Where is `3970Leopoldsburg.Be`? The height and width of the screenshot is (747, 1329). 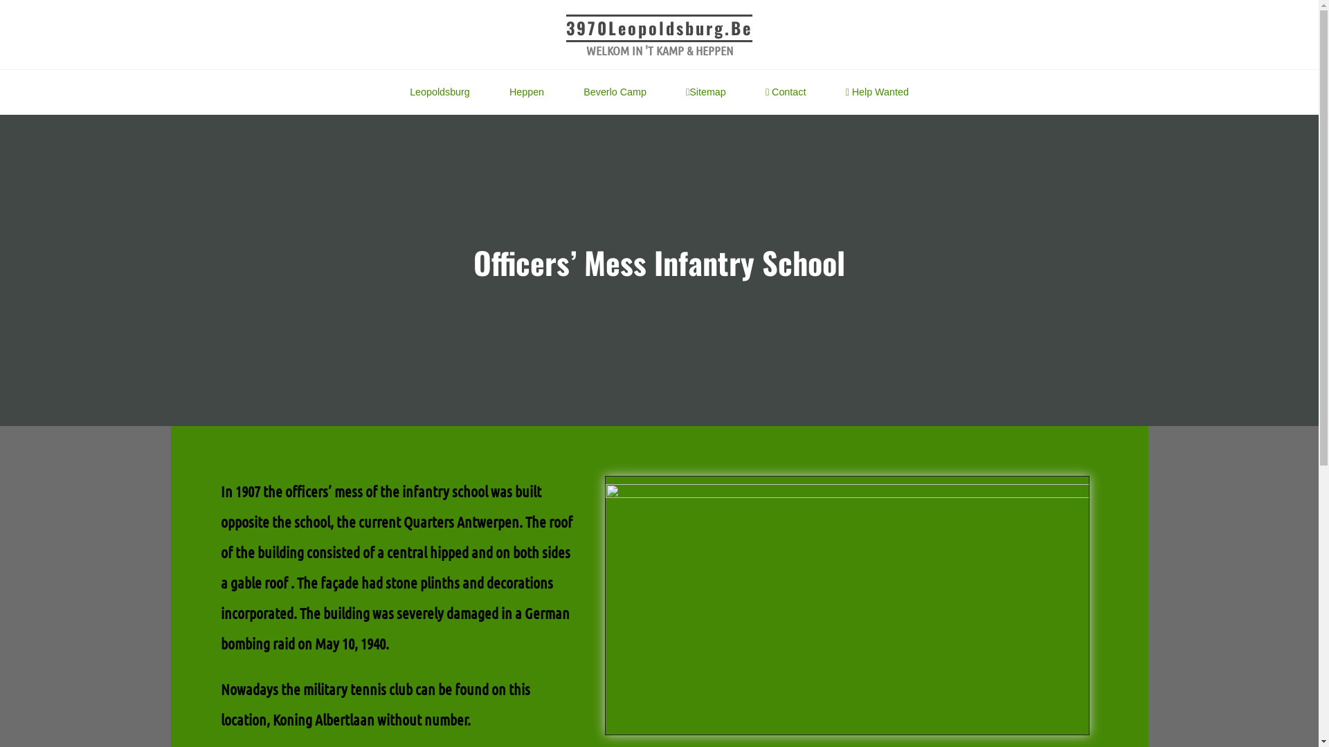 3970Leopoldsburg.Be is located at coordinates (659, 28).